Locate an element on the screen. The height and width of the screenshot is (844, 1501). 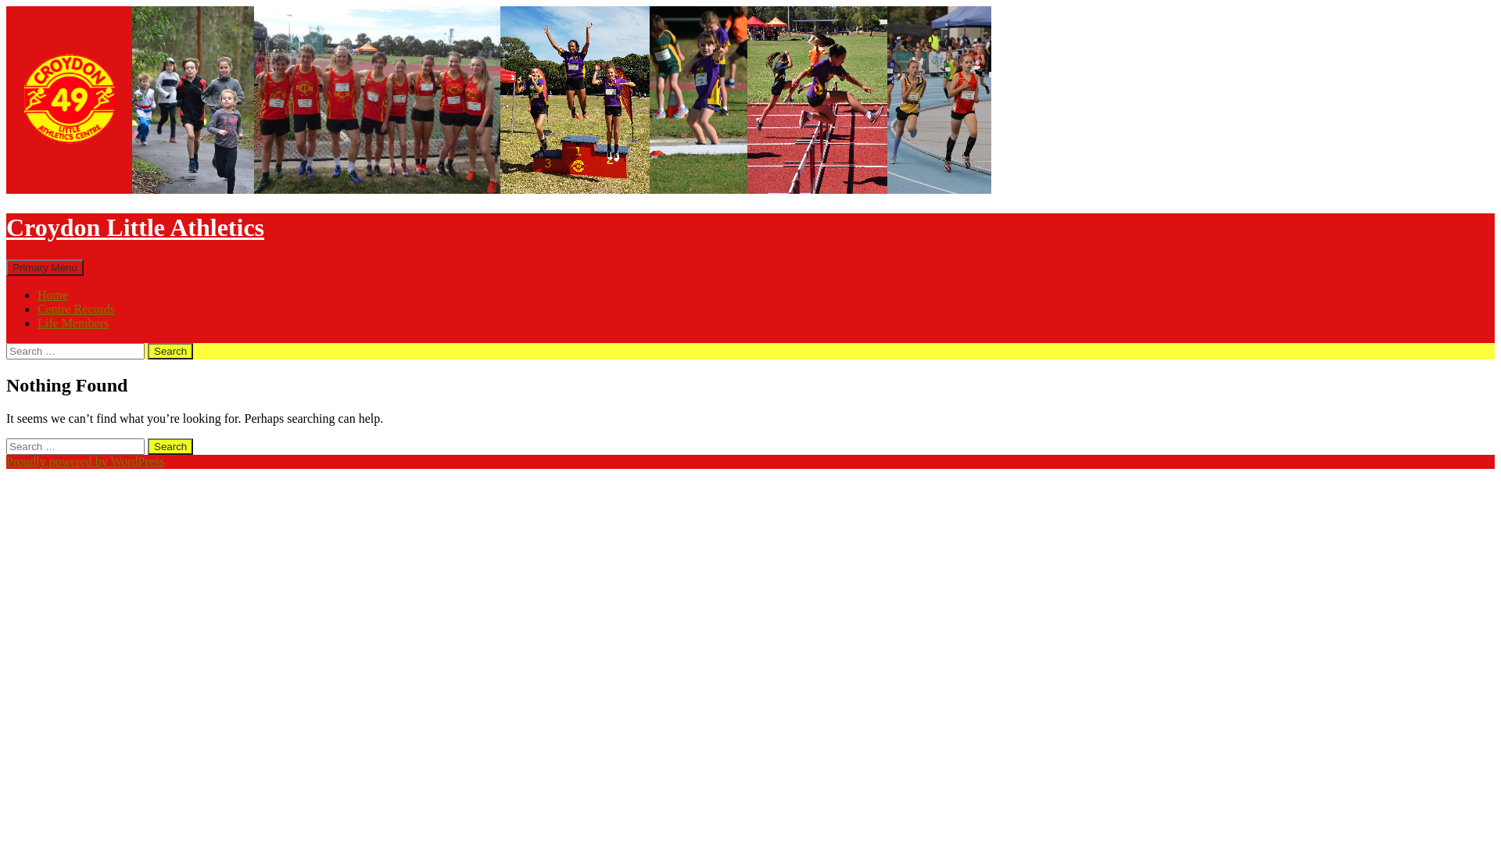
Search is located at coordinates (6, 259).